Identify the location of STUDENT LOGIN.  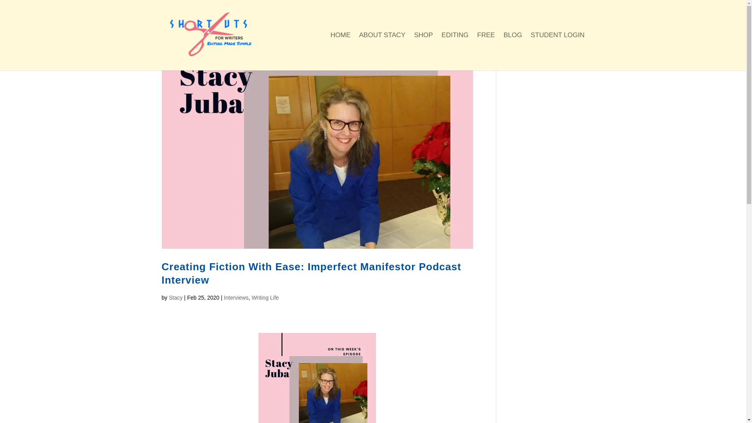
(558, 52).